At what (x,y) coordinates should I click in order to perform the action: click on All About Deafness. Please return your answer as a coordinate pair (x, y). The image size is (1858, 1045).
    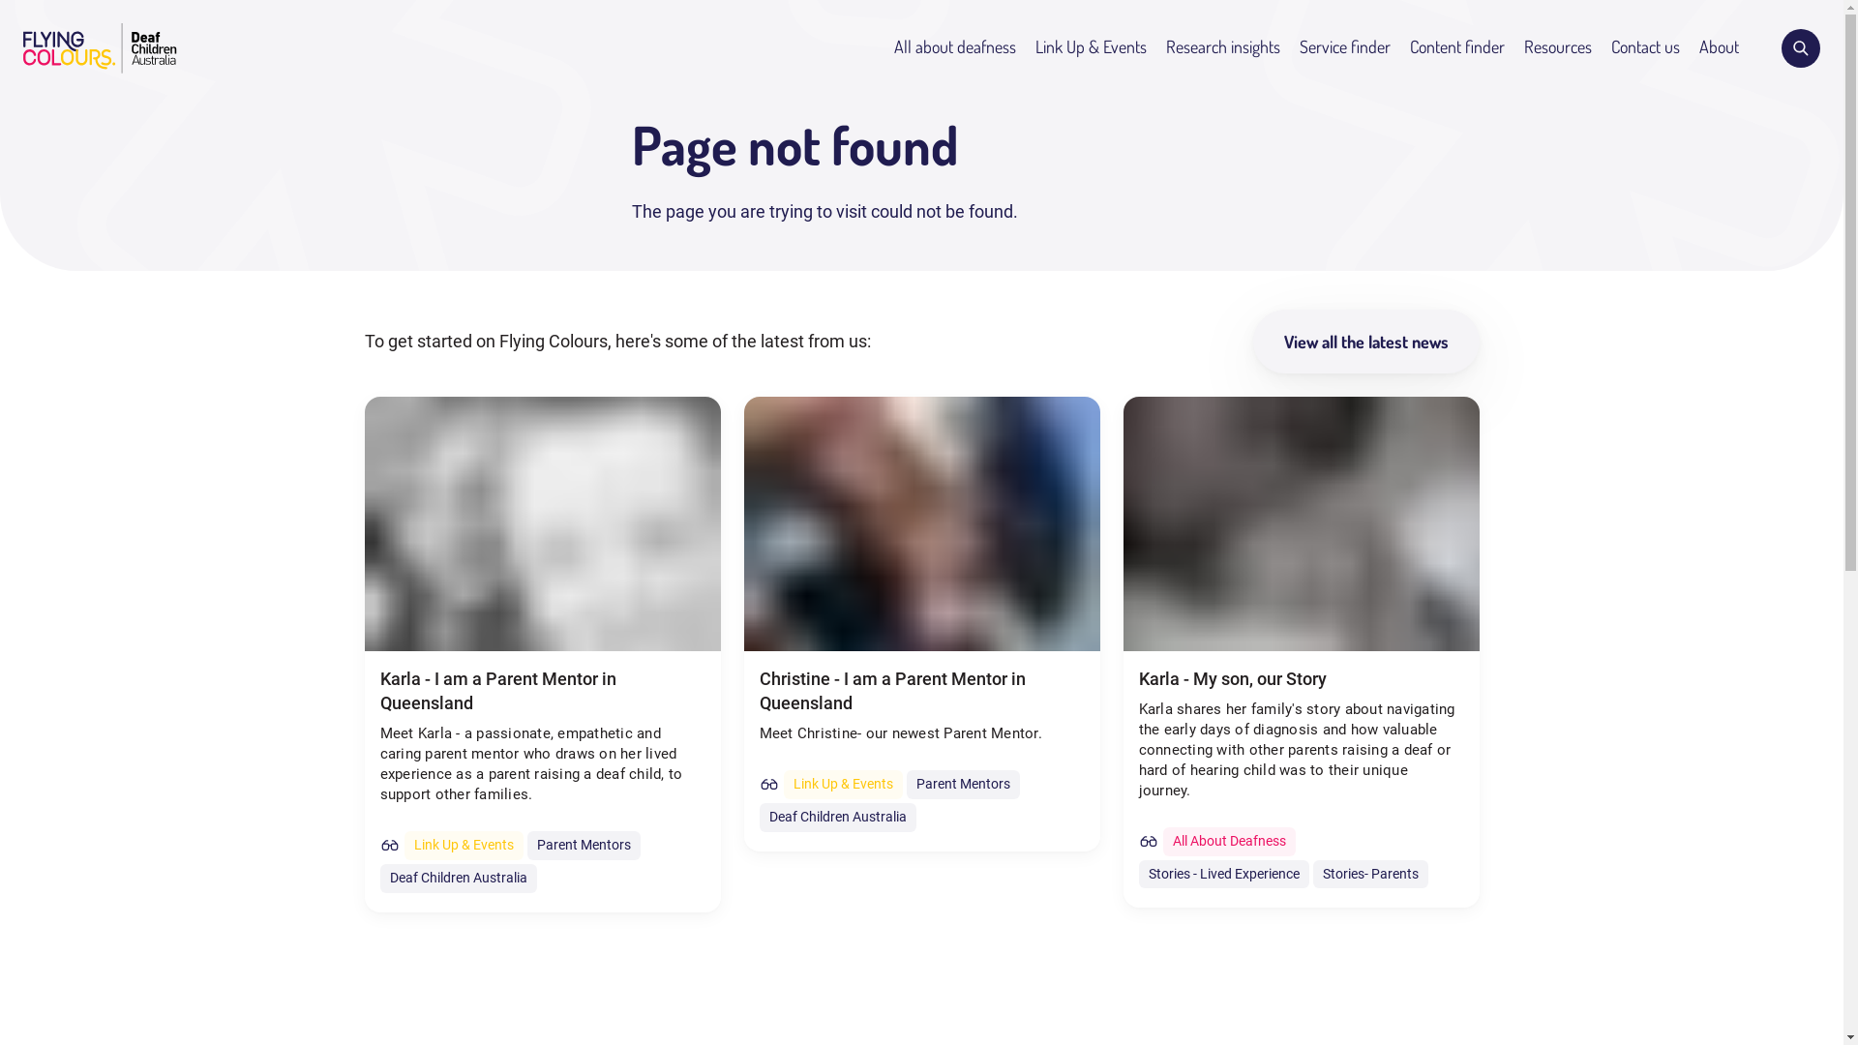
    Looking at the image, I should click on (1229, 842).